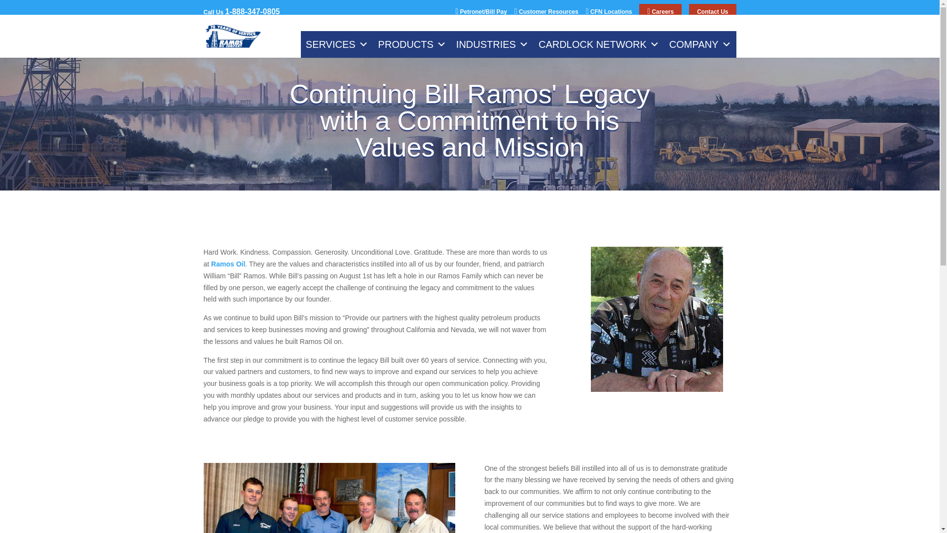 The image size is (947, 533). Describe the element at coordinates (712, 11) in the screenshot. I see `Contact Us` at that location.